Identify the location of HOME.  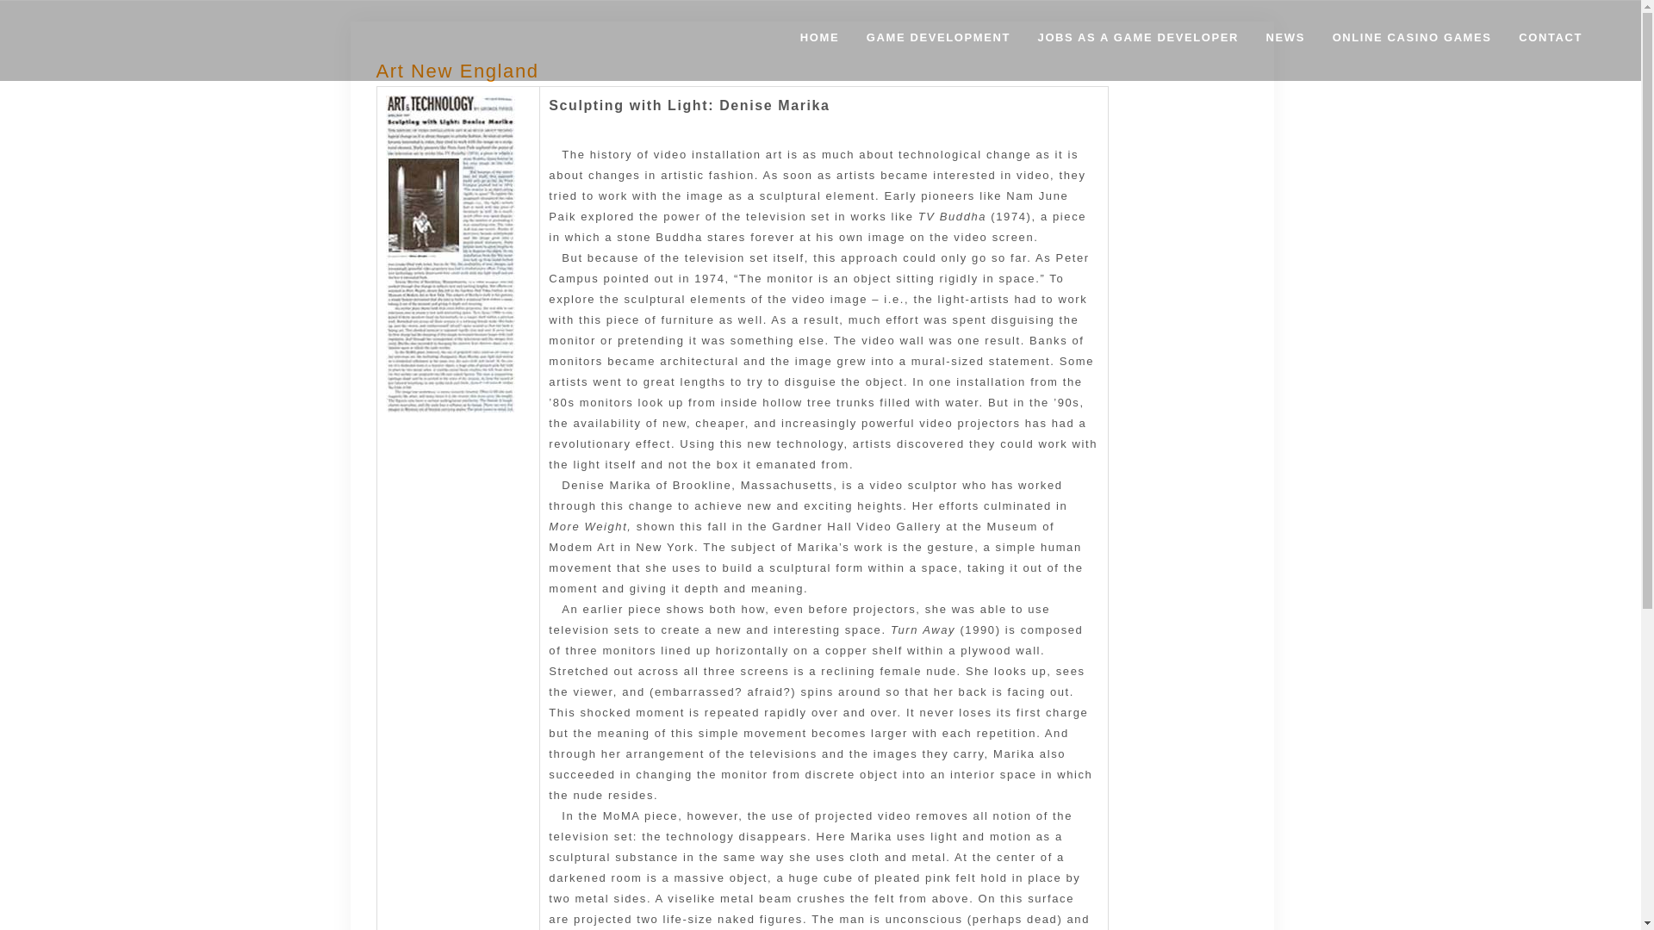
(819, 41).